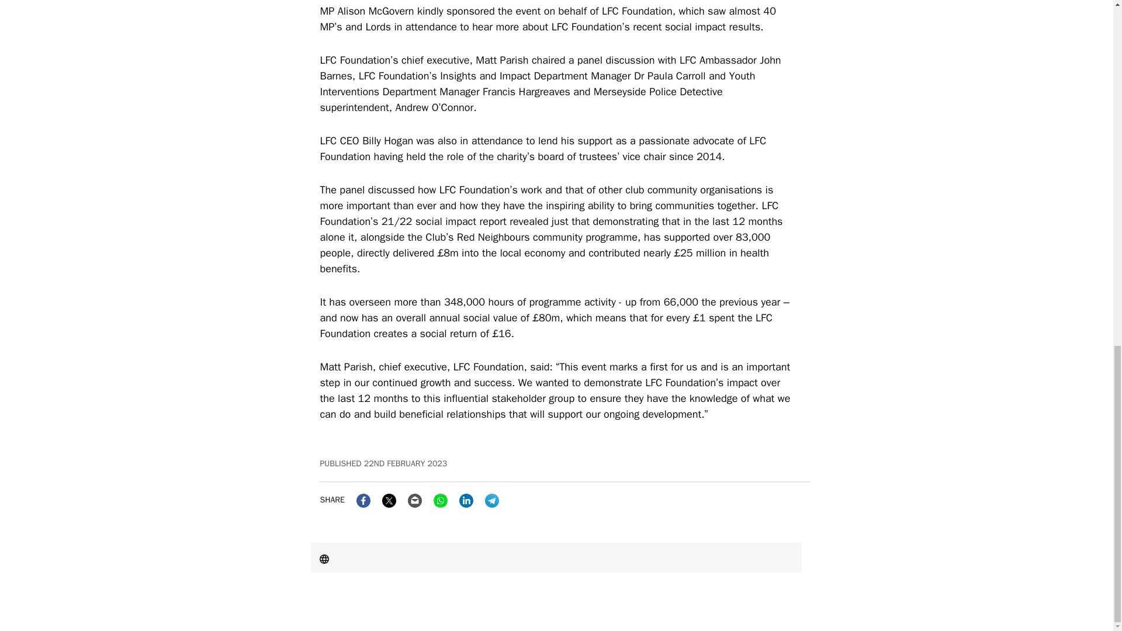  Describe the element at coordinates (363, 500) in the screenshot. I see `Facebook` at that location.